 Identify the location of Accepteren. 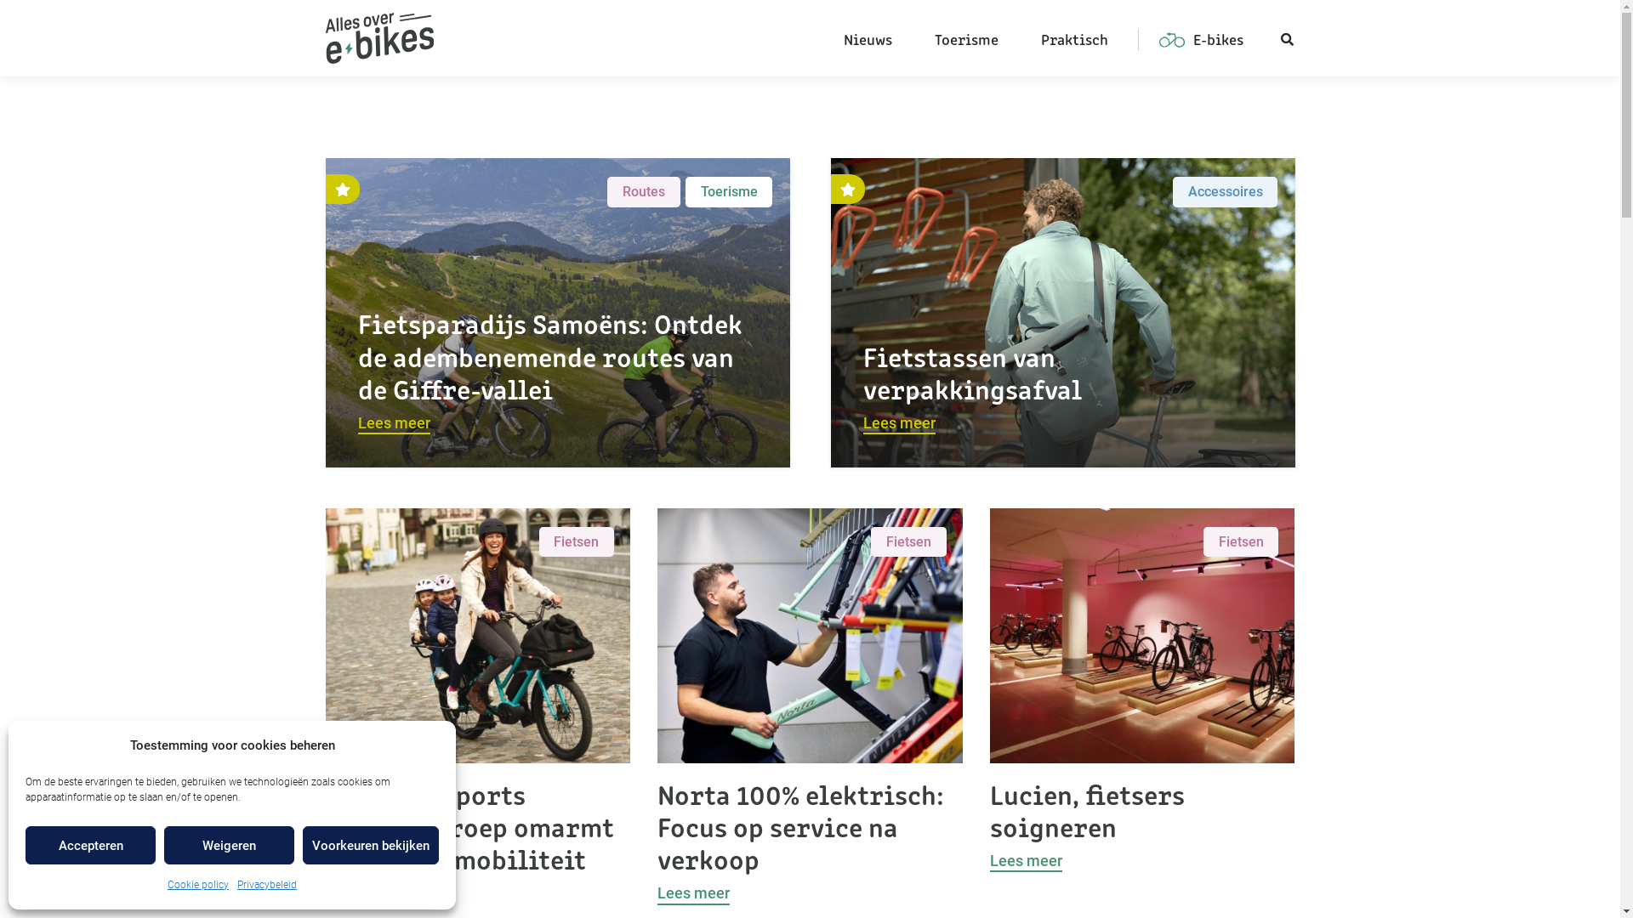
(90, 845).